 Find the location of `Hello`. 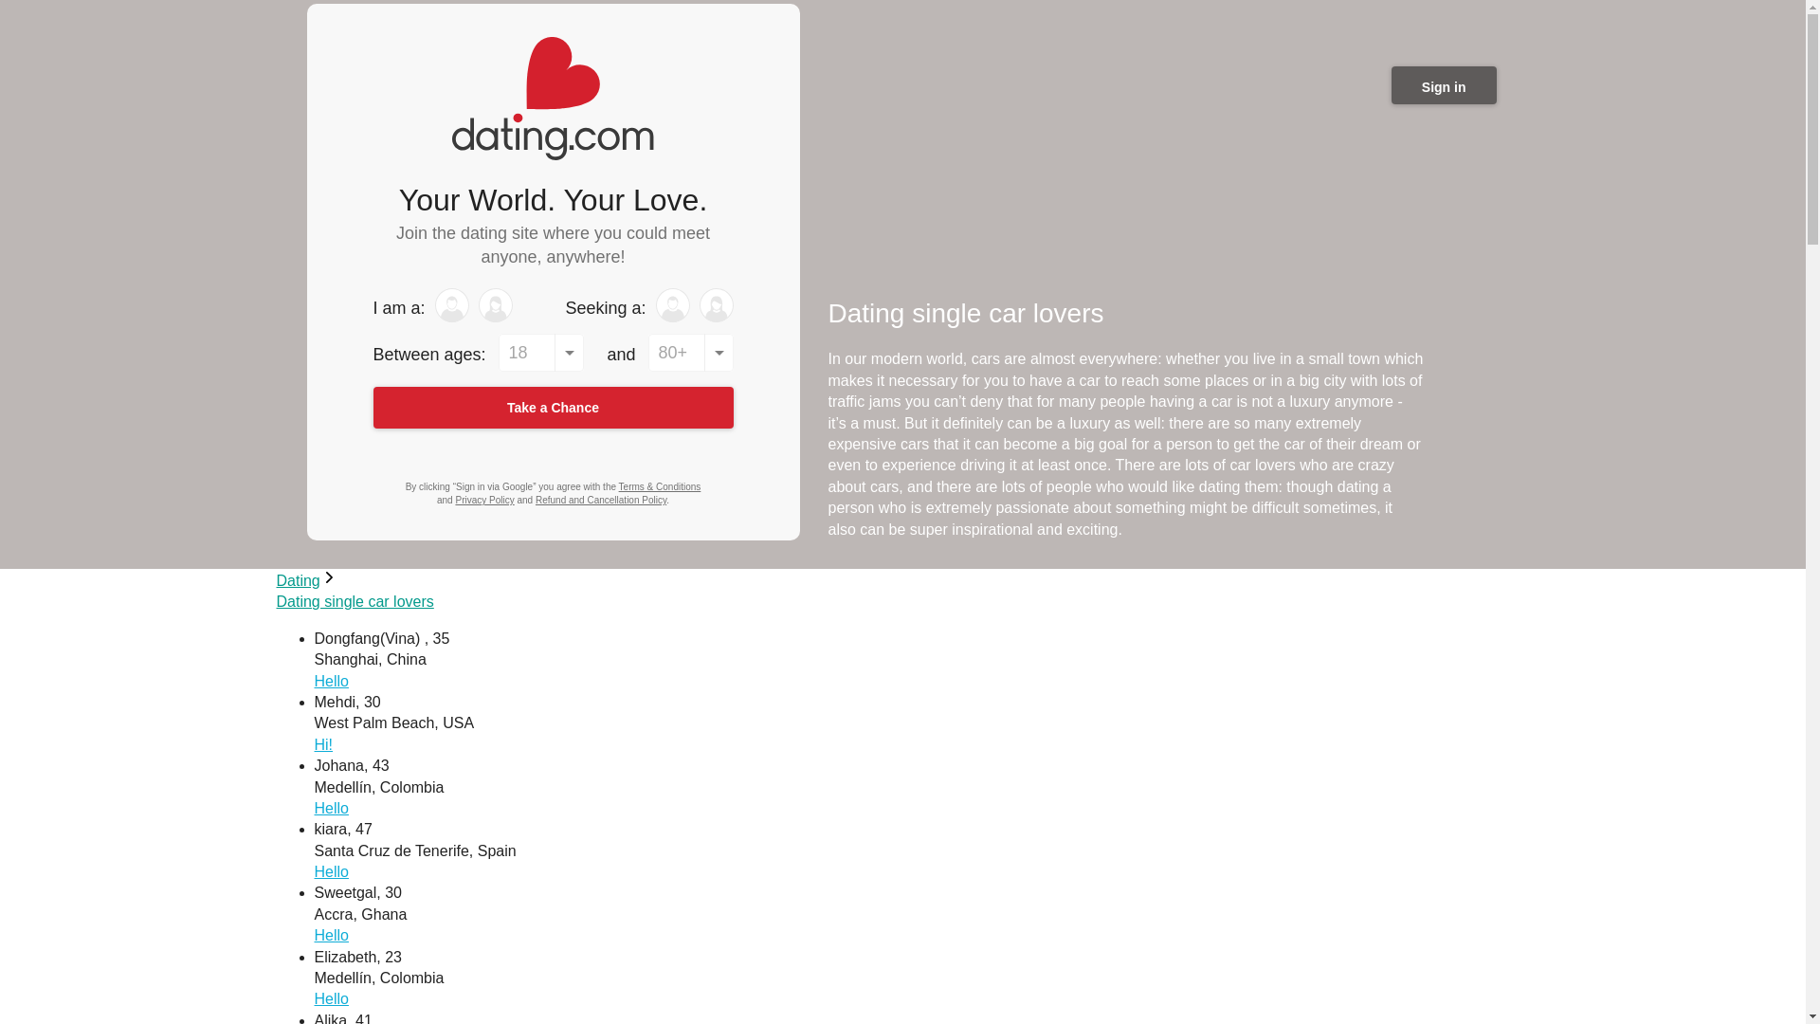

Hello is located at coordinates (332, 681).